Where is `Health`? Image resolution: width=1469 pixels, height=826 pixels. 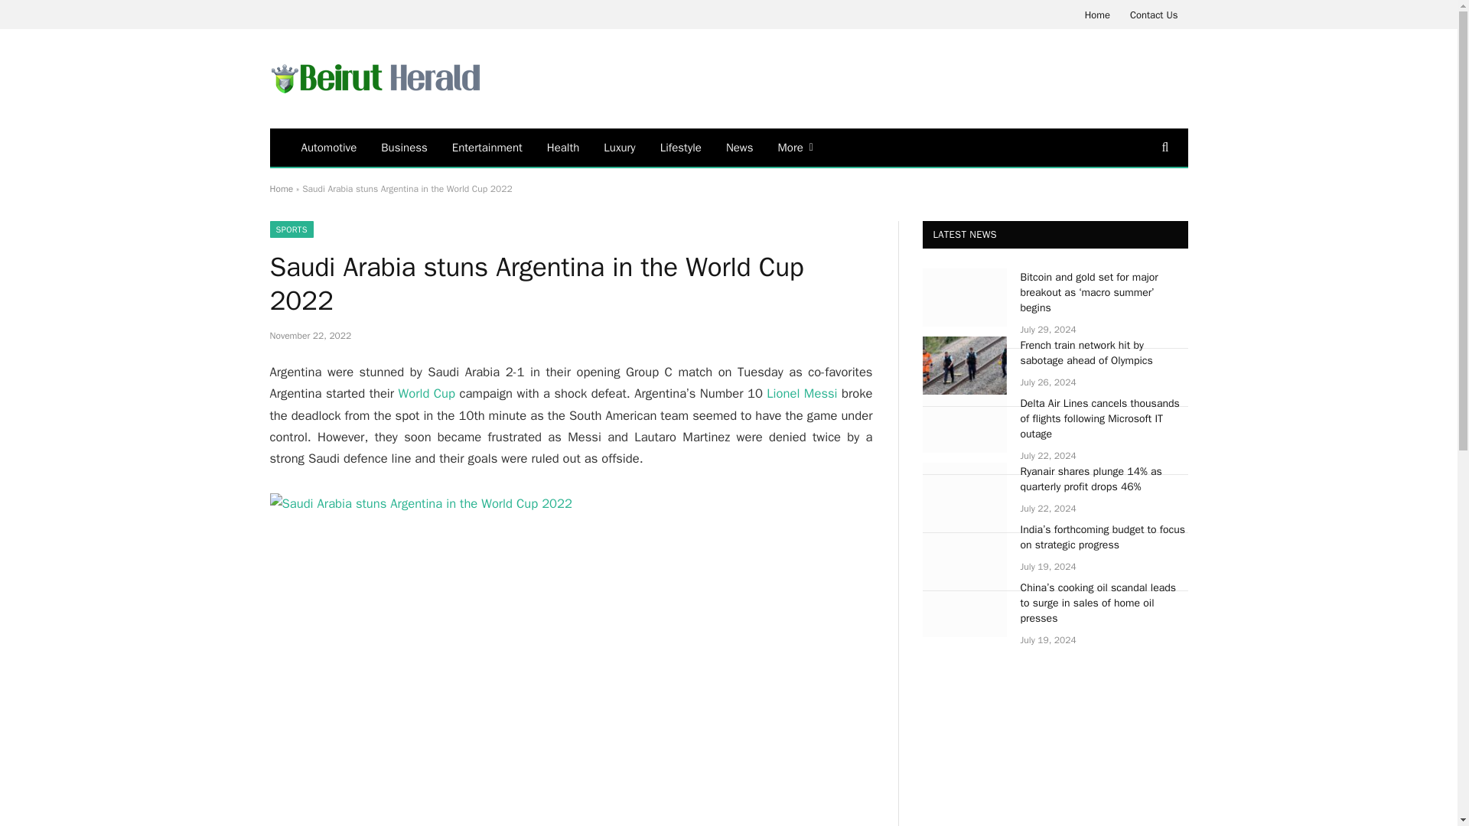
Health is located at coordinates (563, 148).